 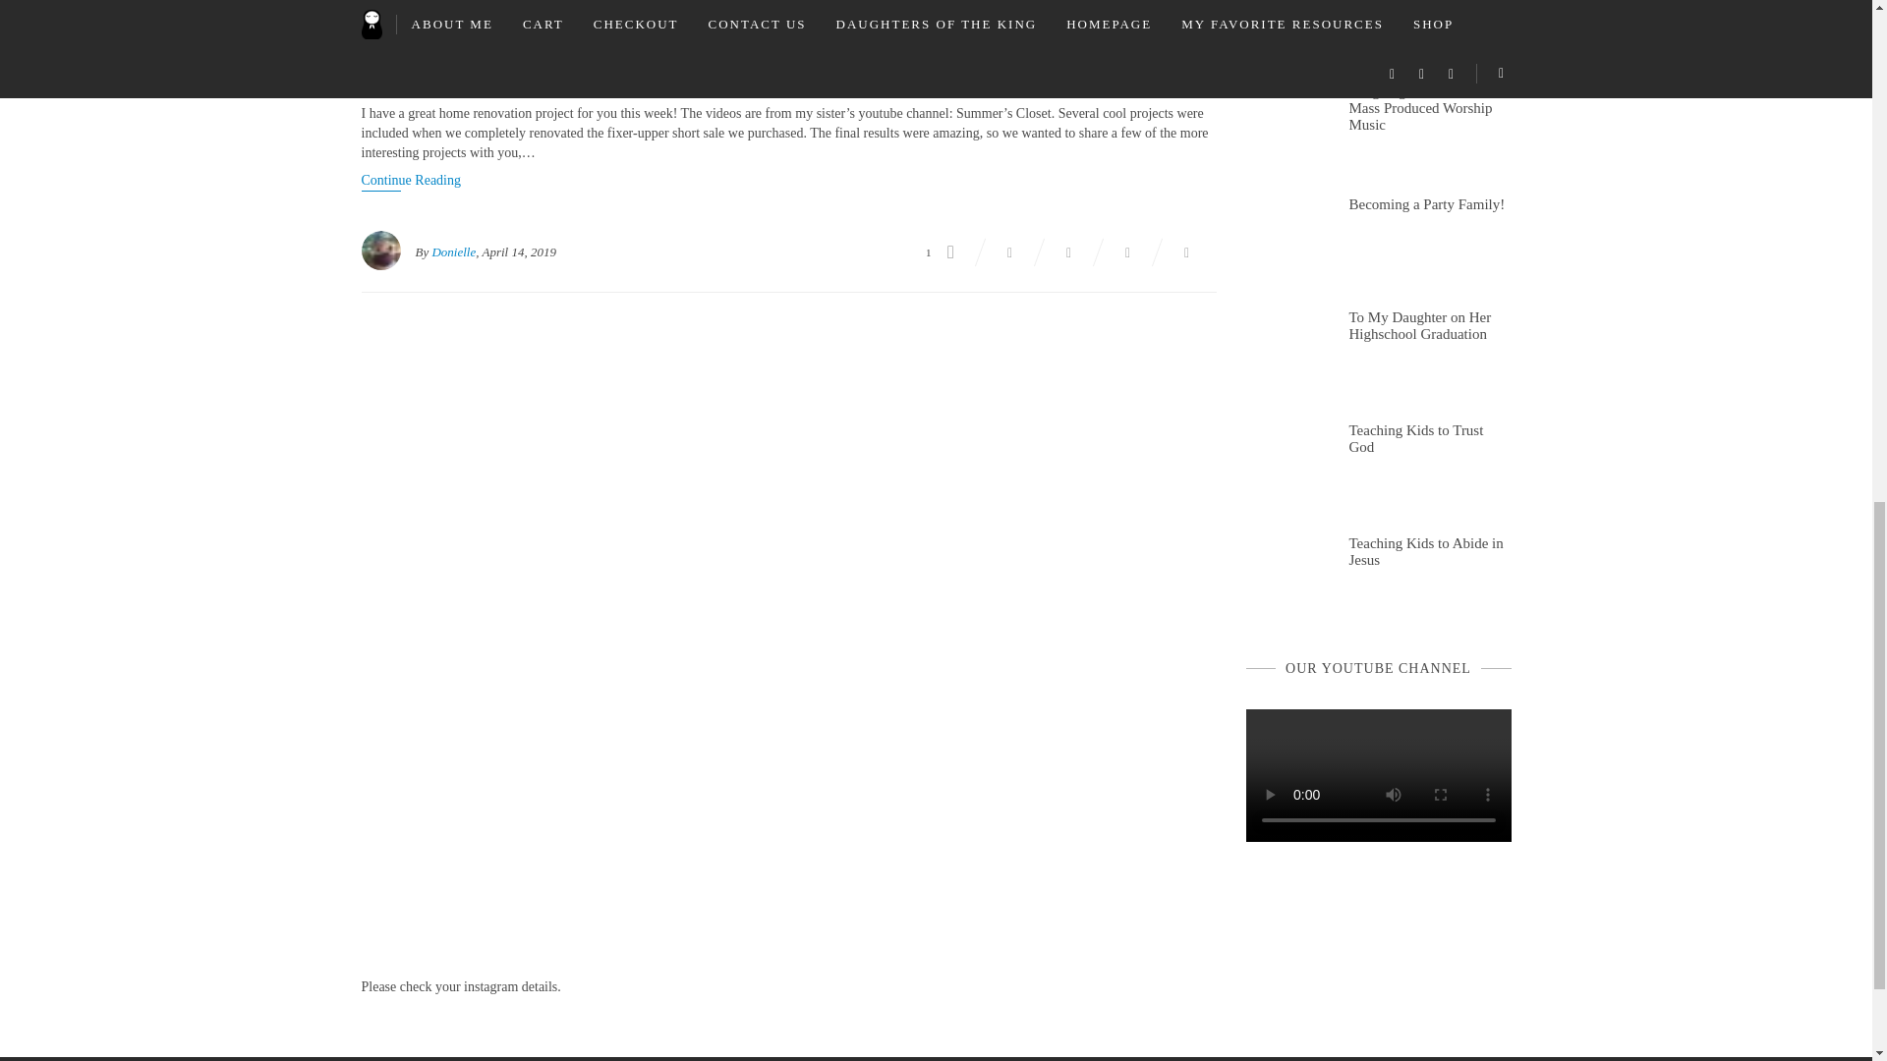 What do you see at coordinates (412, 181) in the screenshot?
I see `Continue Reading` at bounding box center [412, 181].